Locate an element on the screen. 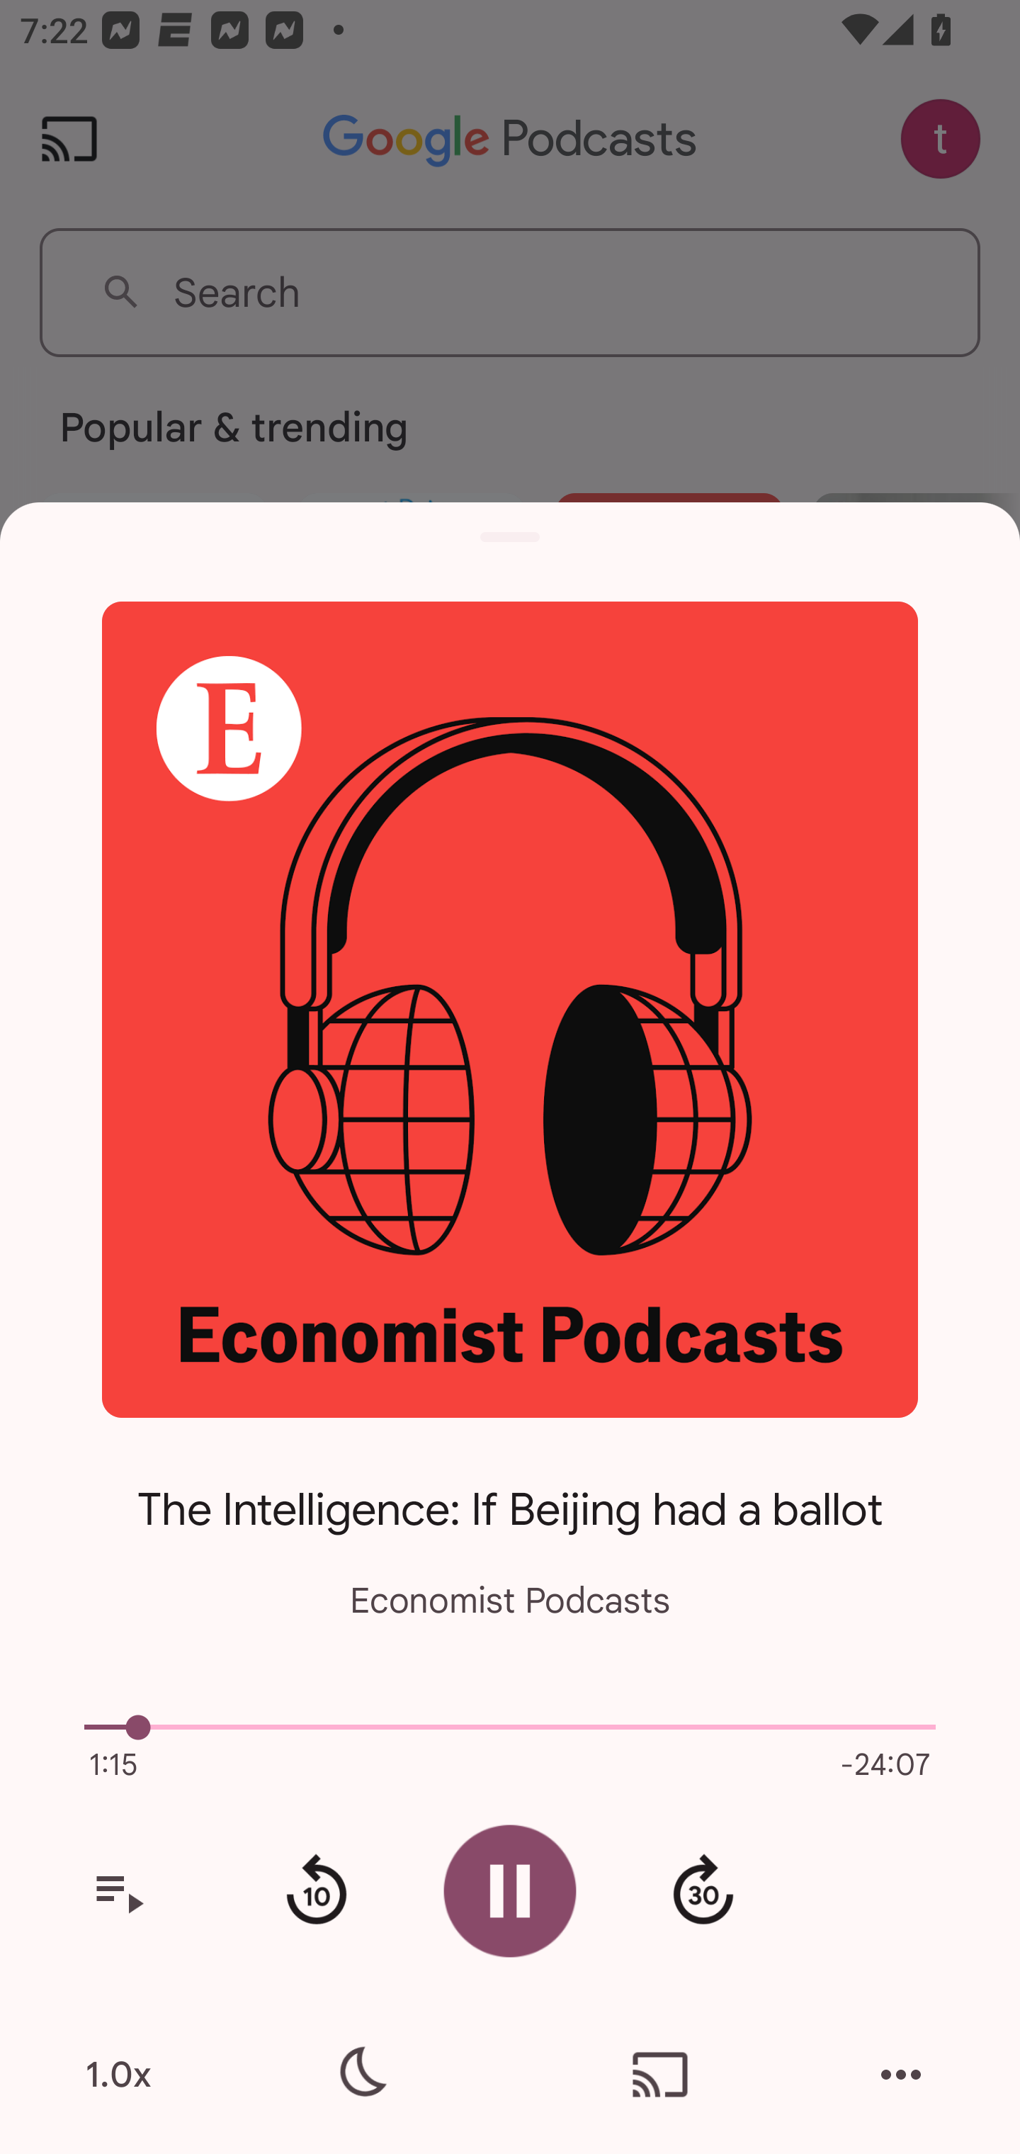 The width and height of the screenshot is (1020, 2154). Rewind 10 seconds is located at coordinates (316, 1891).